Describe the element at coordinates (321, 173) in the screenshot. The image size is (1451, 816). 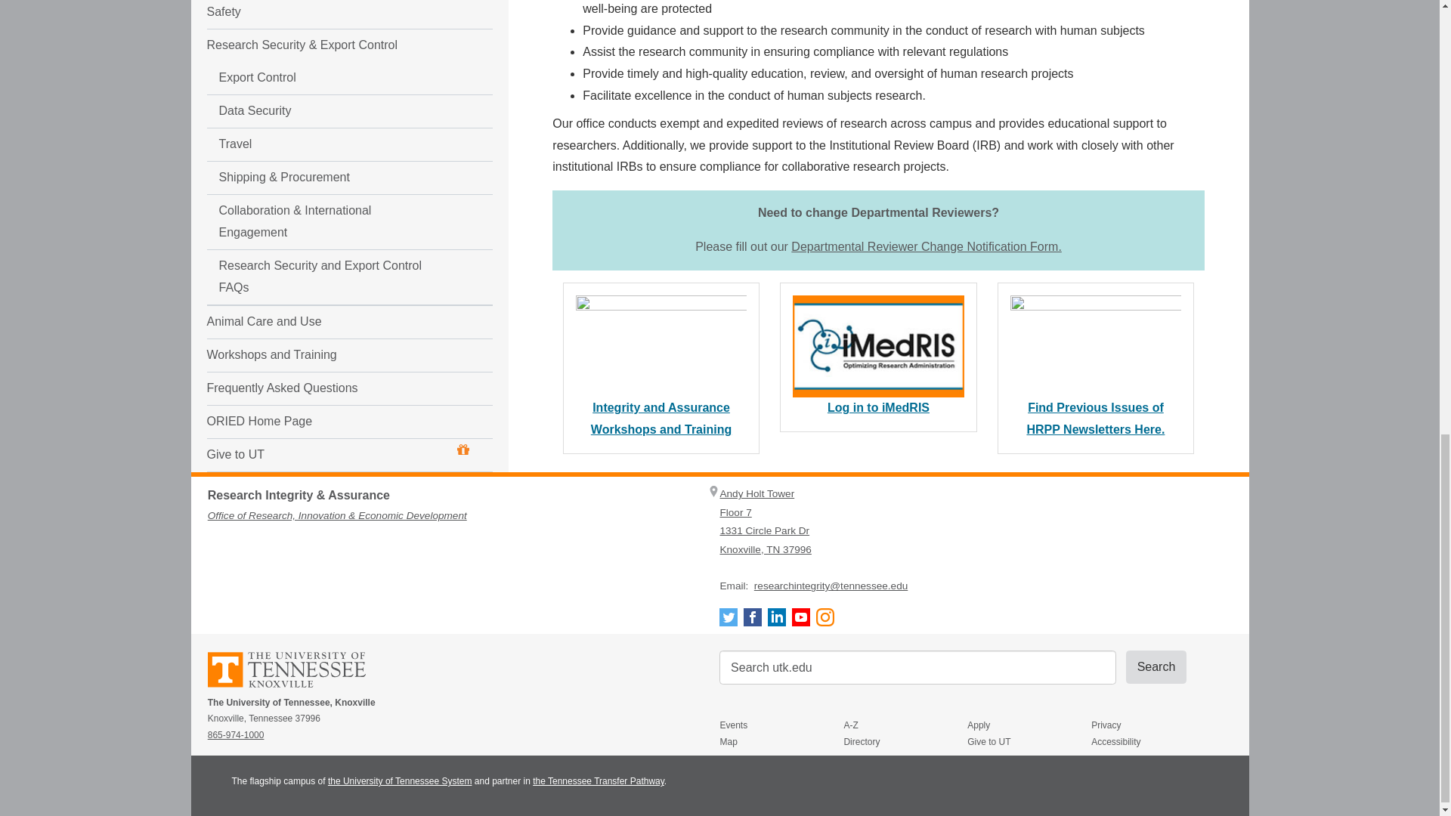
I see `Frequently Asked Questions` at that location.